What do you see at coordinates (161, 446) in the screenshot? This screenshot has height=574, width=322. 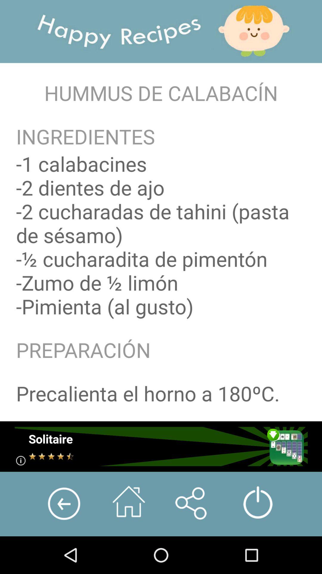 I see `select the app below precalienta el horno app` at bounding box center [161, 446].